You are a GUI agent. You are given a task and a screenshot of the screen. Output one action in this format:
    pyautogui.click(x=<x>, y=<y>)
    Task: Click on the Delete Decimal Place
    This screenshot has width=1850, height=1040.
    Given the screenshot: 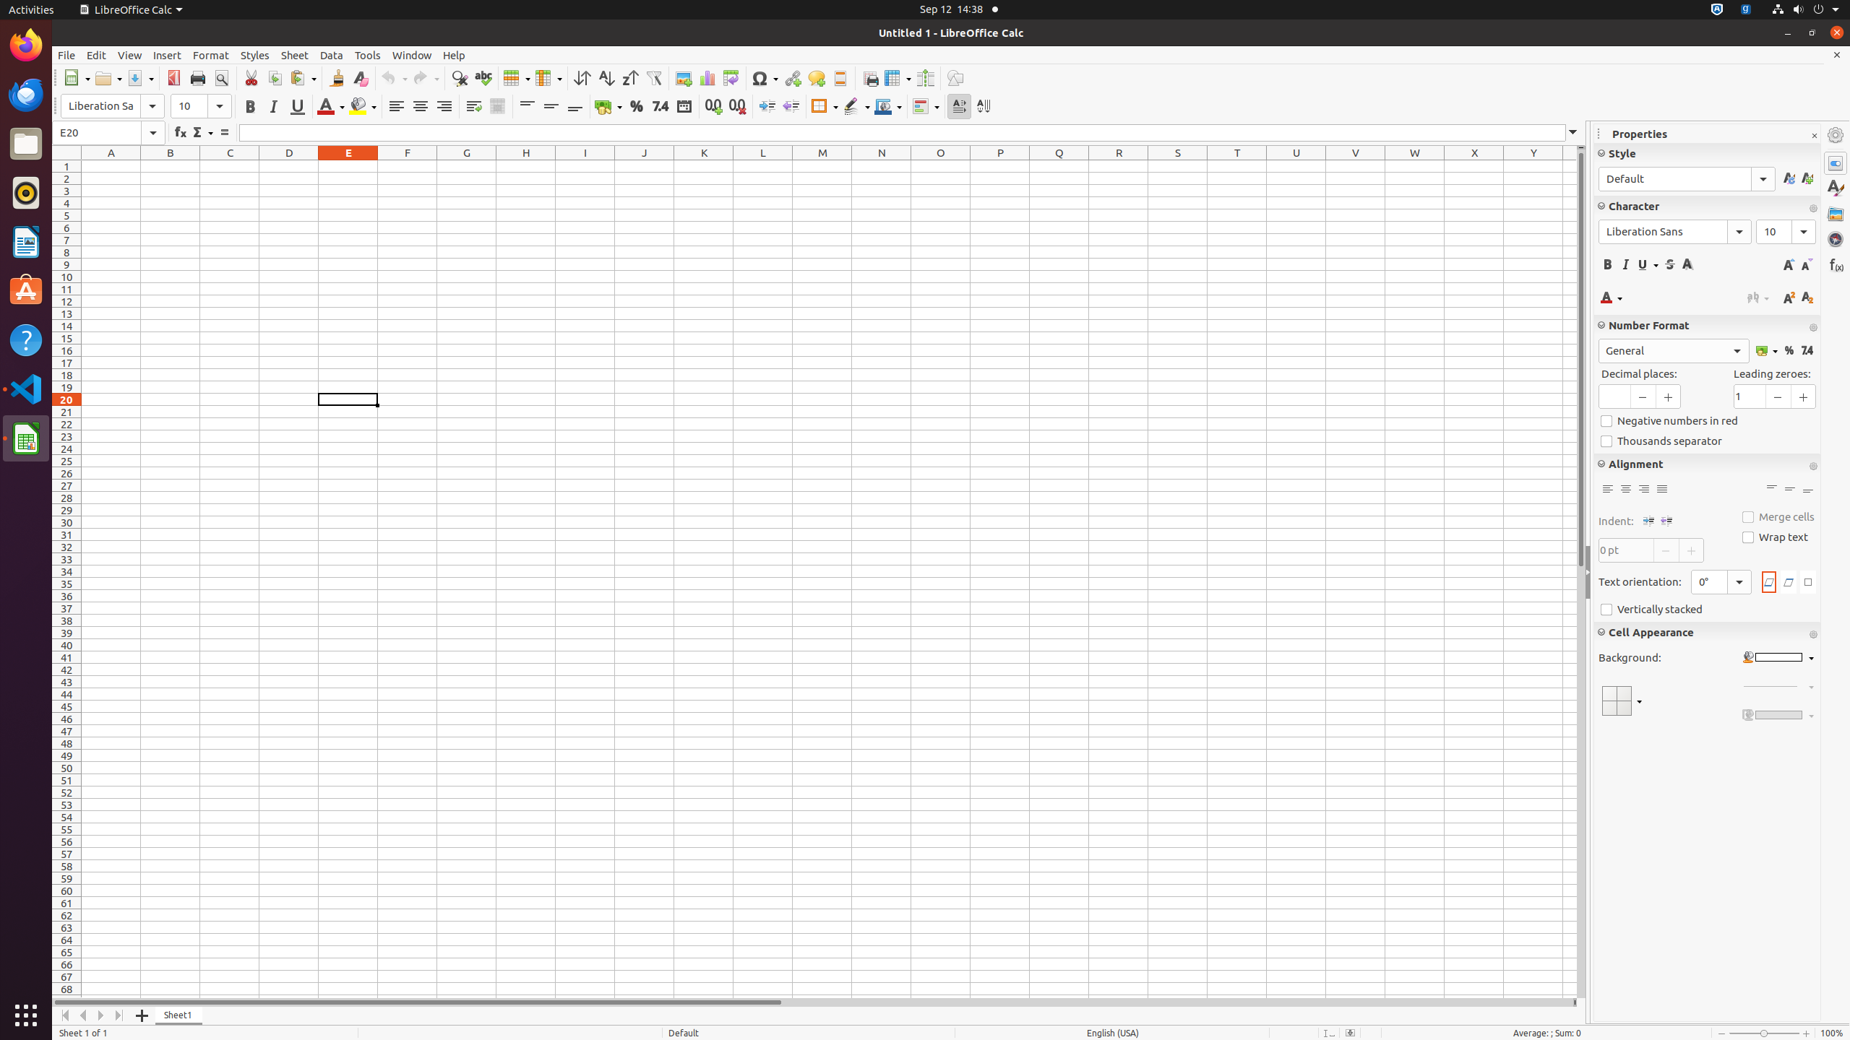 What is the action you would take?
    pyautogui.click(x=737, y=107)
    